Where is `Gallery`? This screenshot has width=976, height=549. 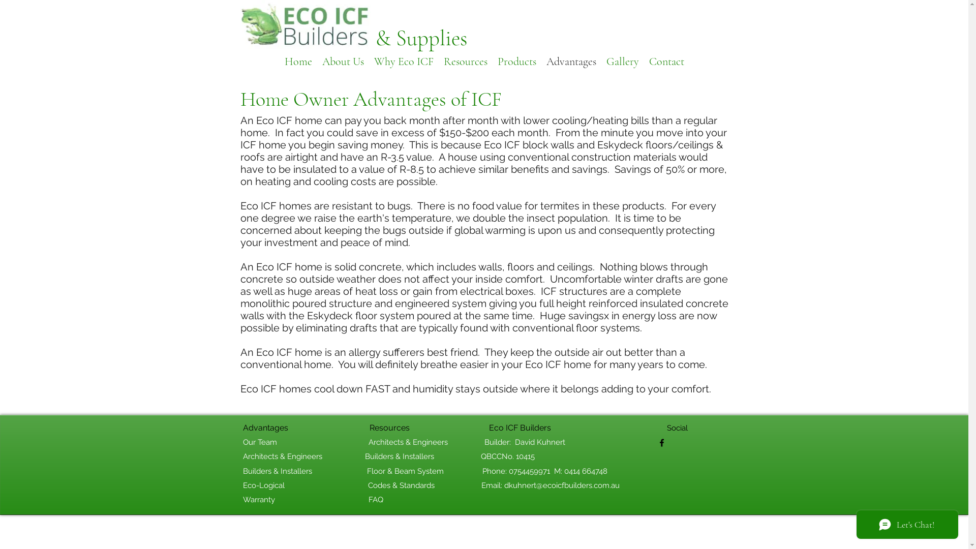 Gallery is located at coordinates (622, 60).